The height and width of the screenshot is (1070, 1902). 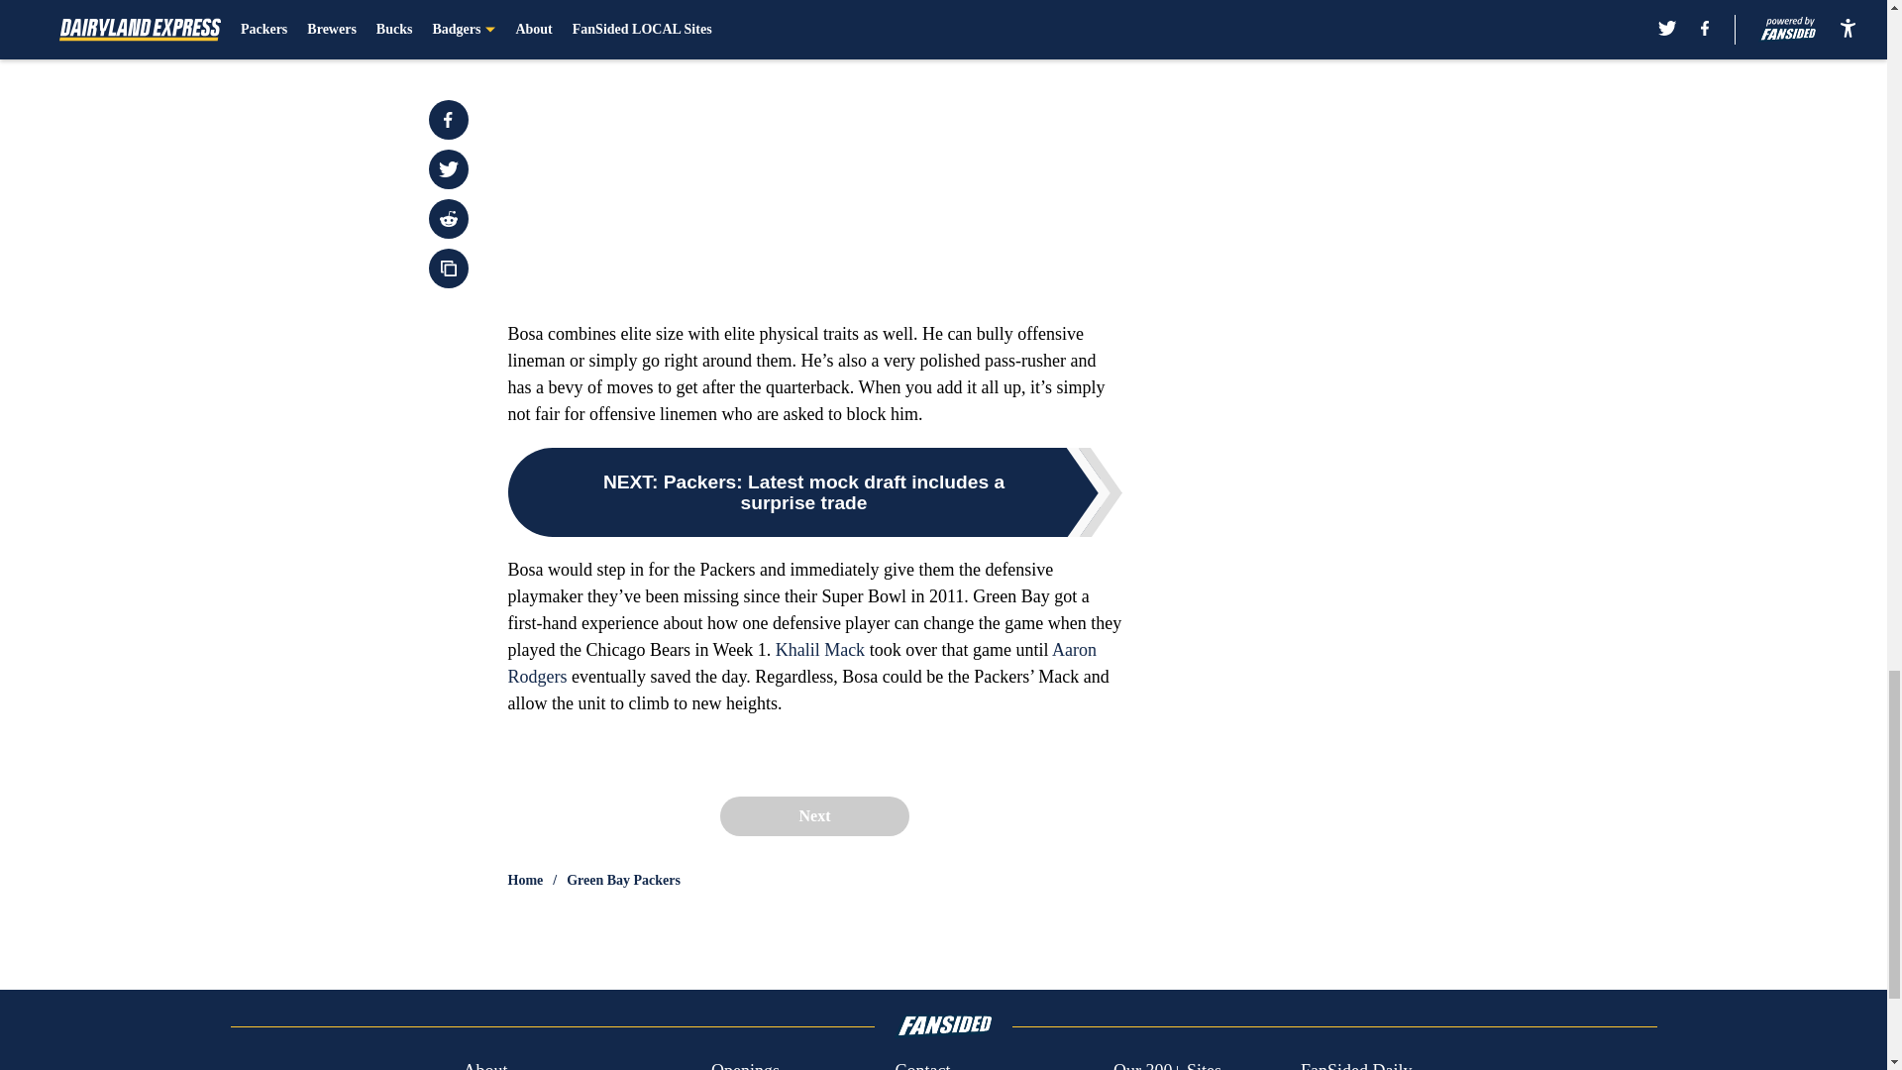 I want to click on Khalil Mack, so click(x=820, y=650).